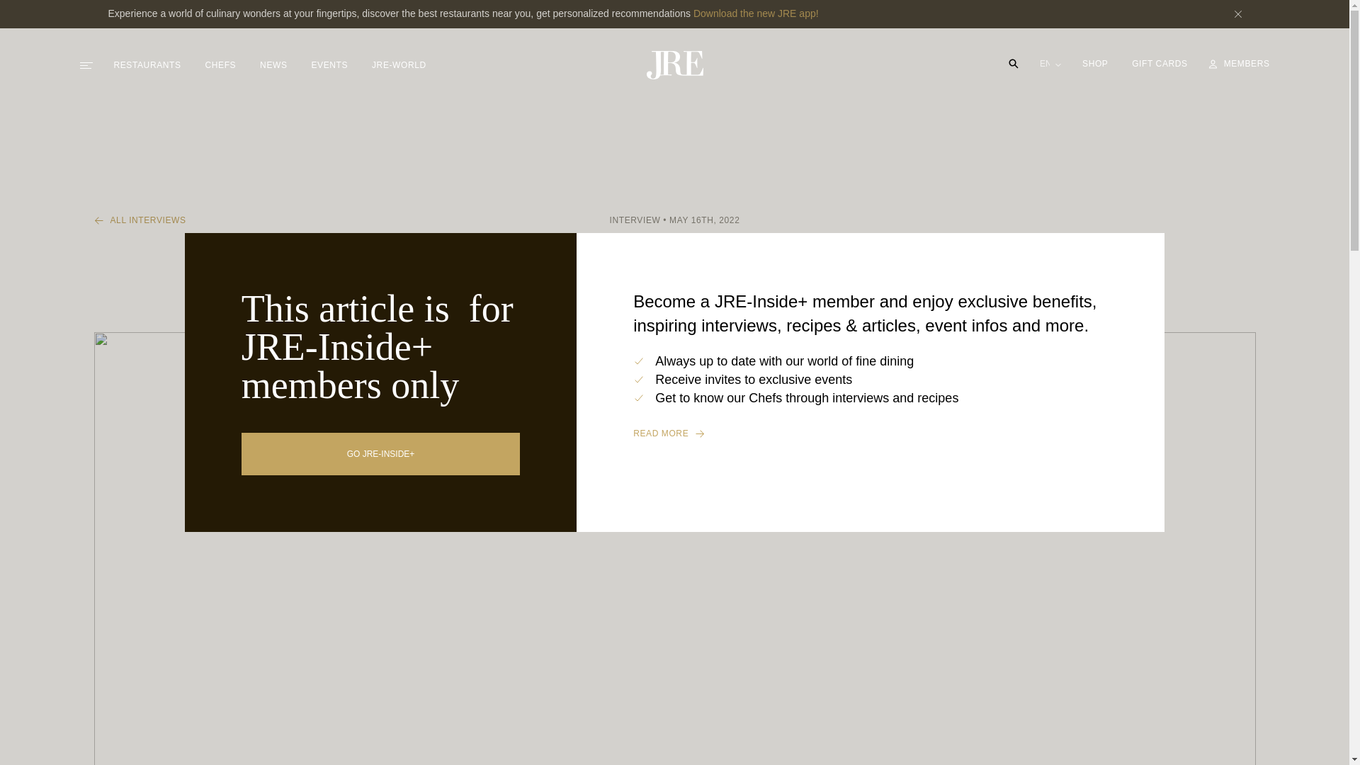  What do you see at coordinates (1240, 64) in the screenshot?
I see `MEMBERS` at bounding box center [1240, 64].